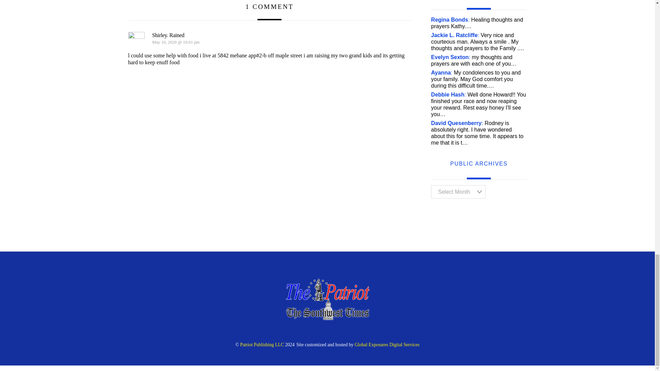 This screenshot has height=371, width=660. I want to click on Jackie L. Ratcliffe:, so click(455, 35).